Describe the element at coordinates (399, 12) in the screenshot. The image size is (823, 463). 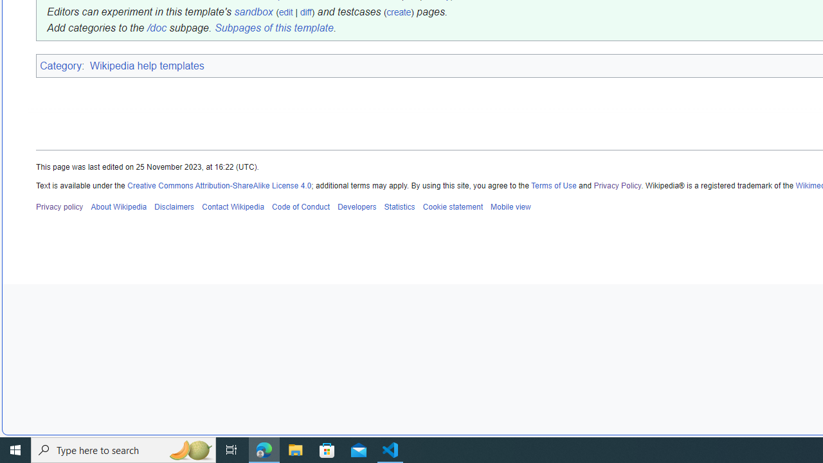
I see `create` at that location.